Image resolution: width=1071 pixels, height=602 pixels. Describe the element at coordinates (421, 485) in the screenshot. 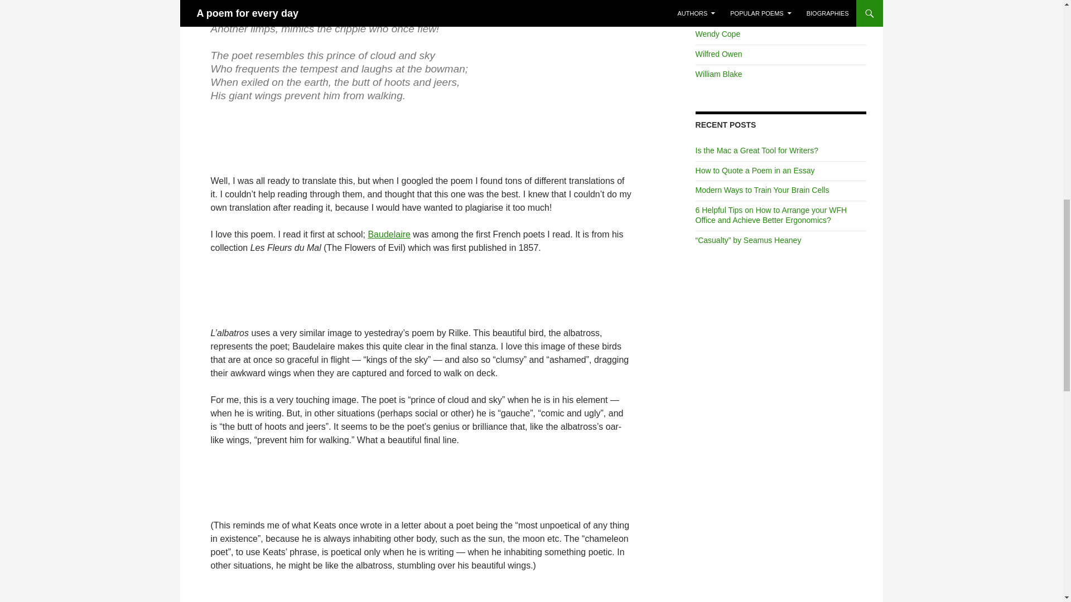

I see `Advertisement` at that location.